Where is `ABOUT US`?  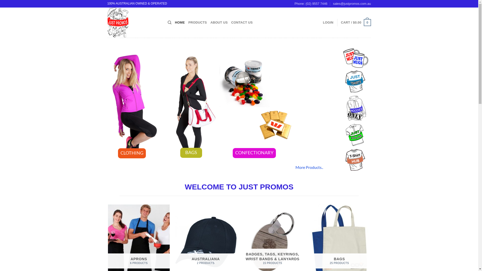
ABOUT US is located at coordinates (219, 23).